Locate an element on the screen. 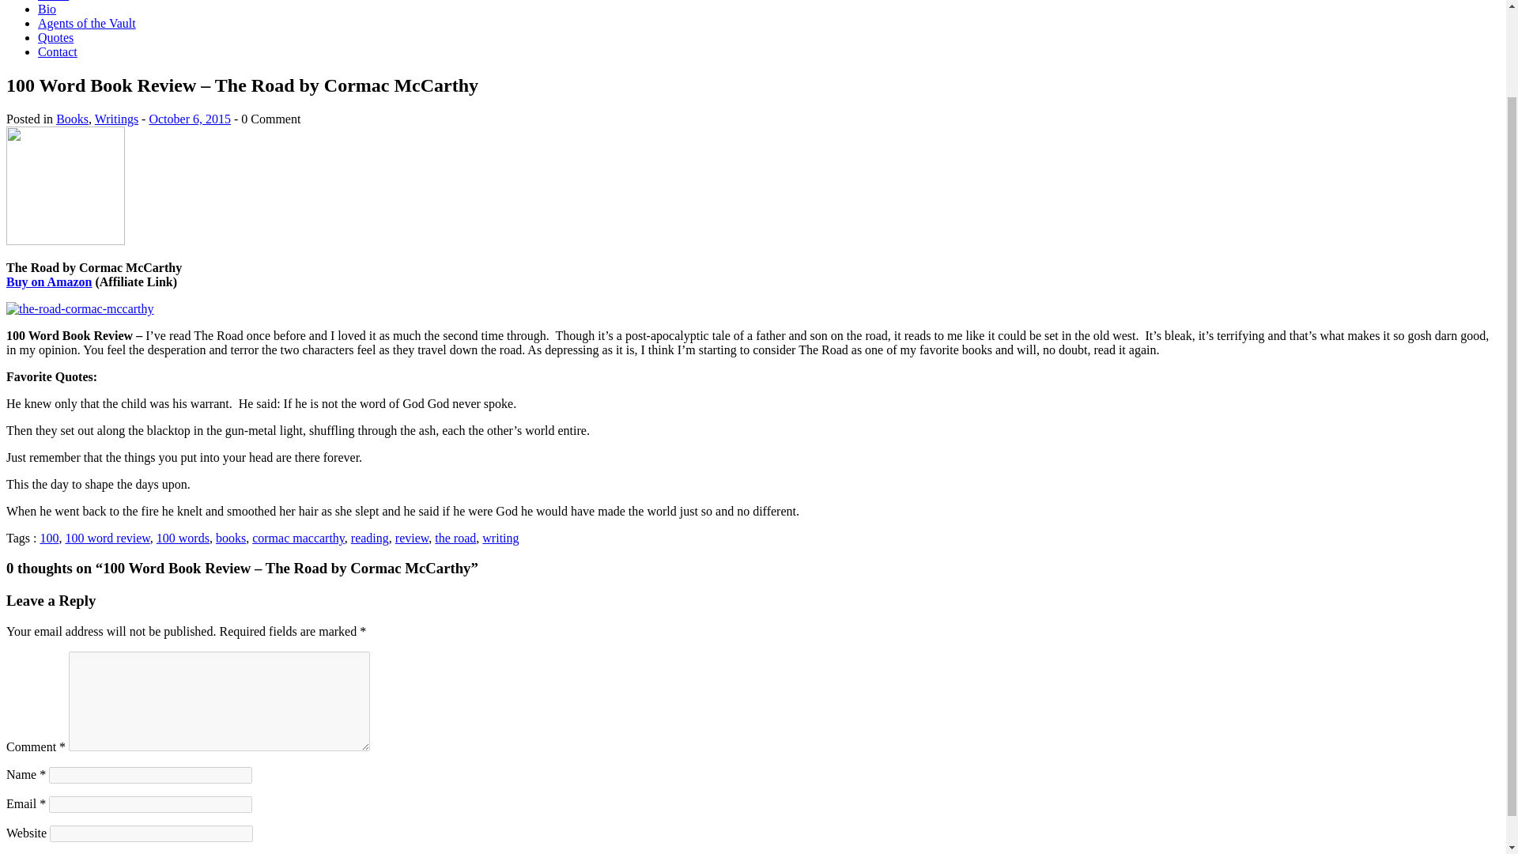  Quotes is located at coordinates (55, 37).